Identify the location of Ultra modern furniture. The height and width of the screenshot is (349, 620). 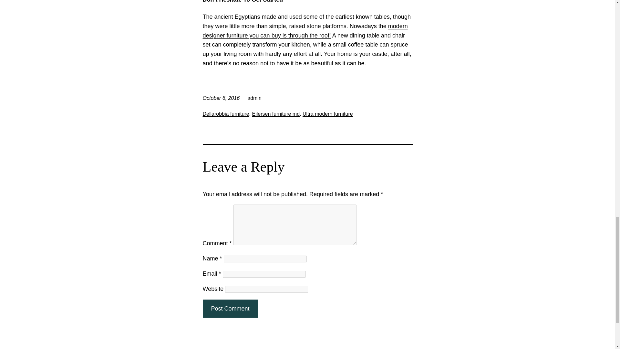
(327, 114).